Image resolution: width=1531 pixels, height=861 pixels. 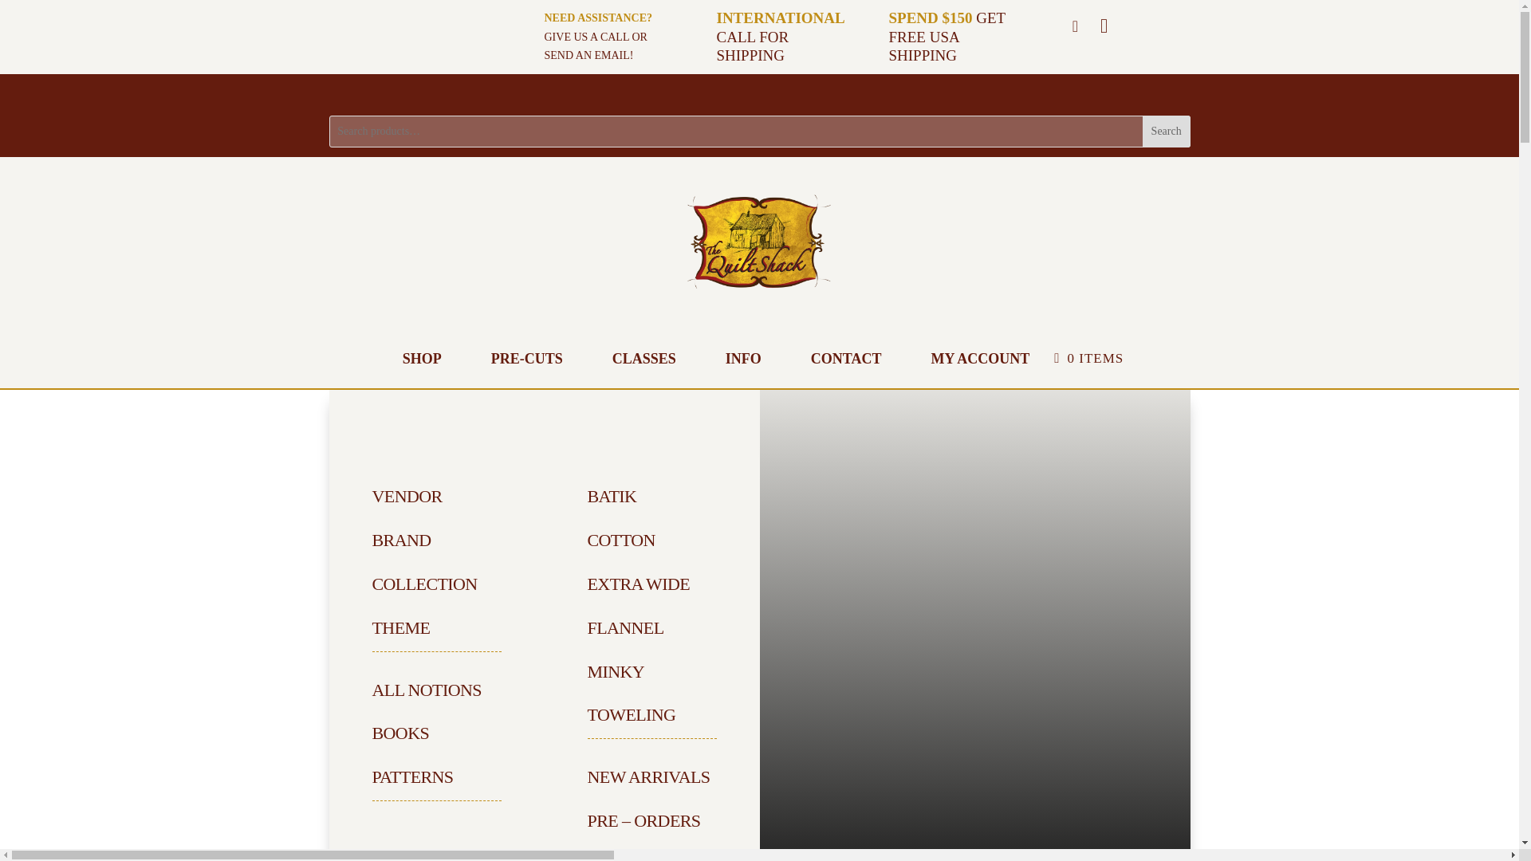 What do you see at coordinates (526, 359) in the screenshot?
I see `PRE-CUTS` at bounding box center [526, 359].